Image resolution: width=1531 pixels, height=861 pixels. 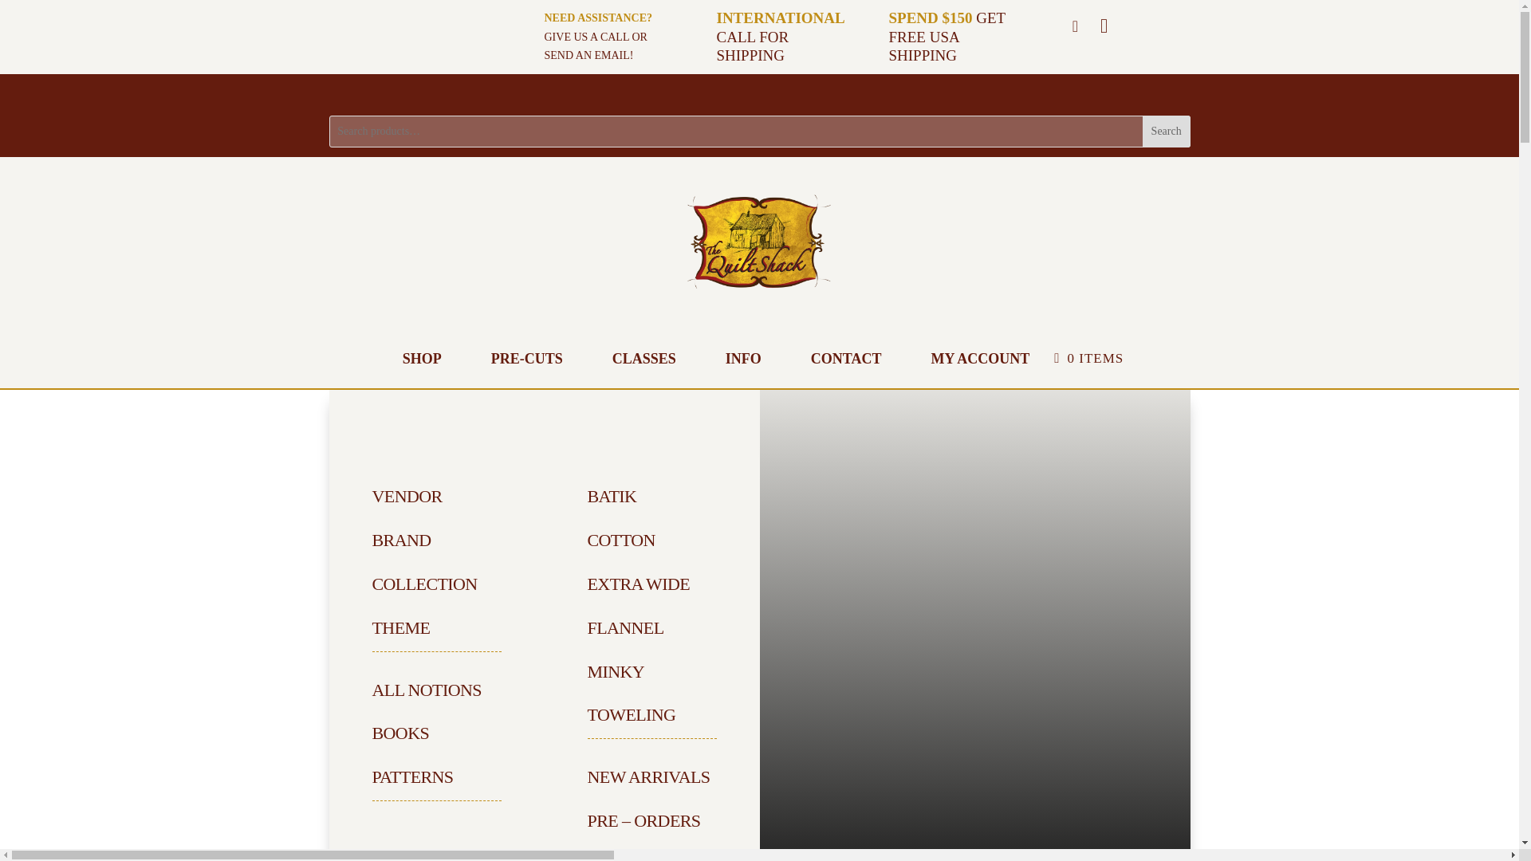 What do you see at coordinates (526, 359) in the screenshot?
I see `PRE-CUTS` at bounding box center [526, 359].